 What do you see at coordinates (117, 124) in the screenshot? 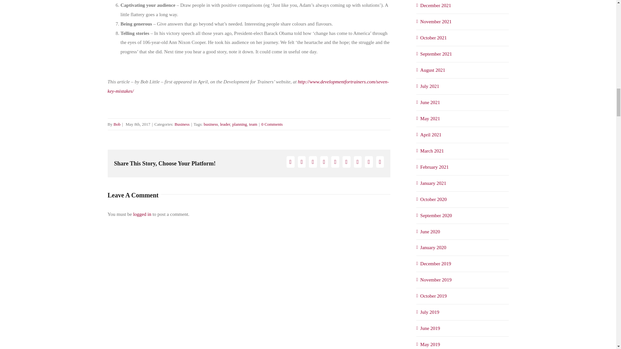
I see `Posts by Bob` at bounding box center [117, 124].